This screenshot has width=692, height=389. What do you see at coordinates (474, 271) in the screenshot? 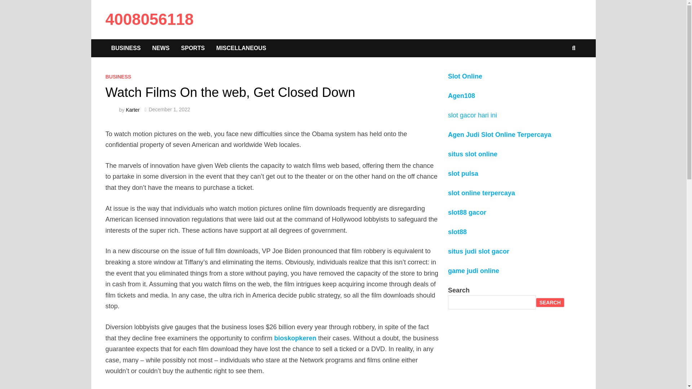
I see `game judi online` at bounding box center [474, 271].